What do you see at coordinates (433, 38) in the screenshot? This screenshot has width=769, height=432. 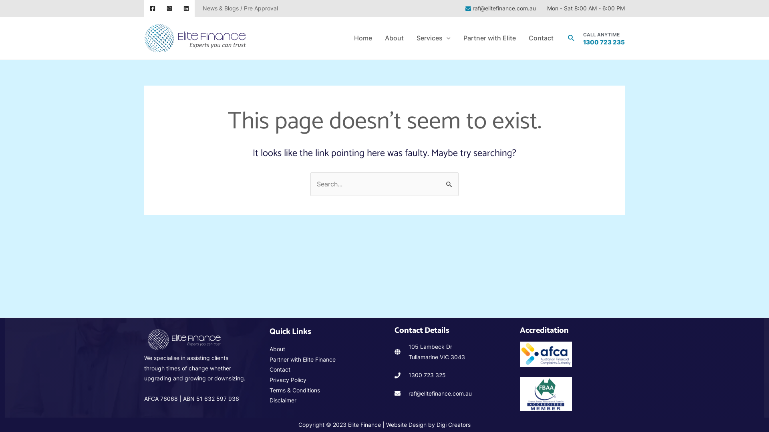 I see `Services` at bounding box center [433, 38].